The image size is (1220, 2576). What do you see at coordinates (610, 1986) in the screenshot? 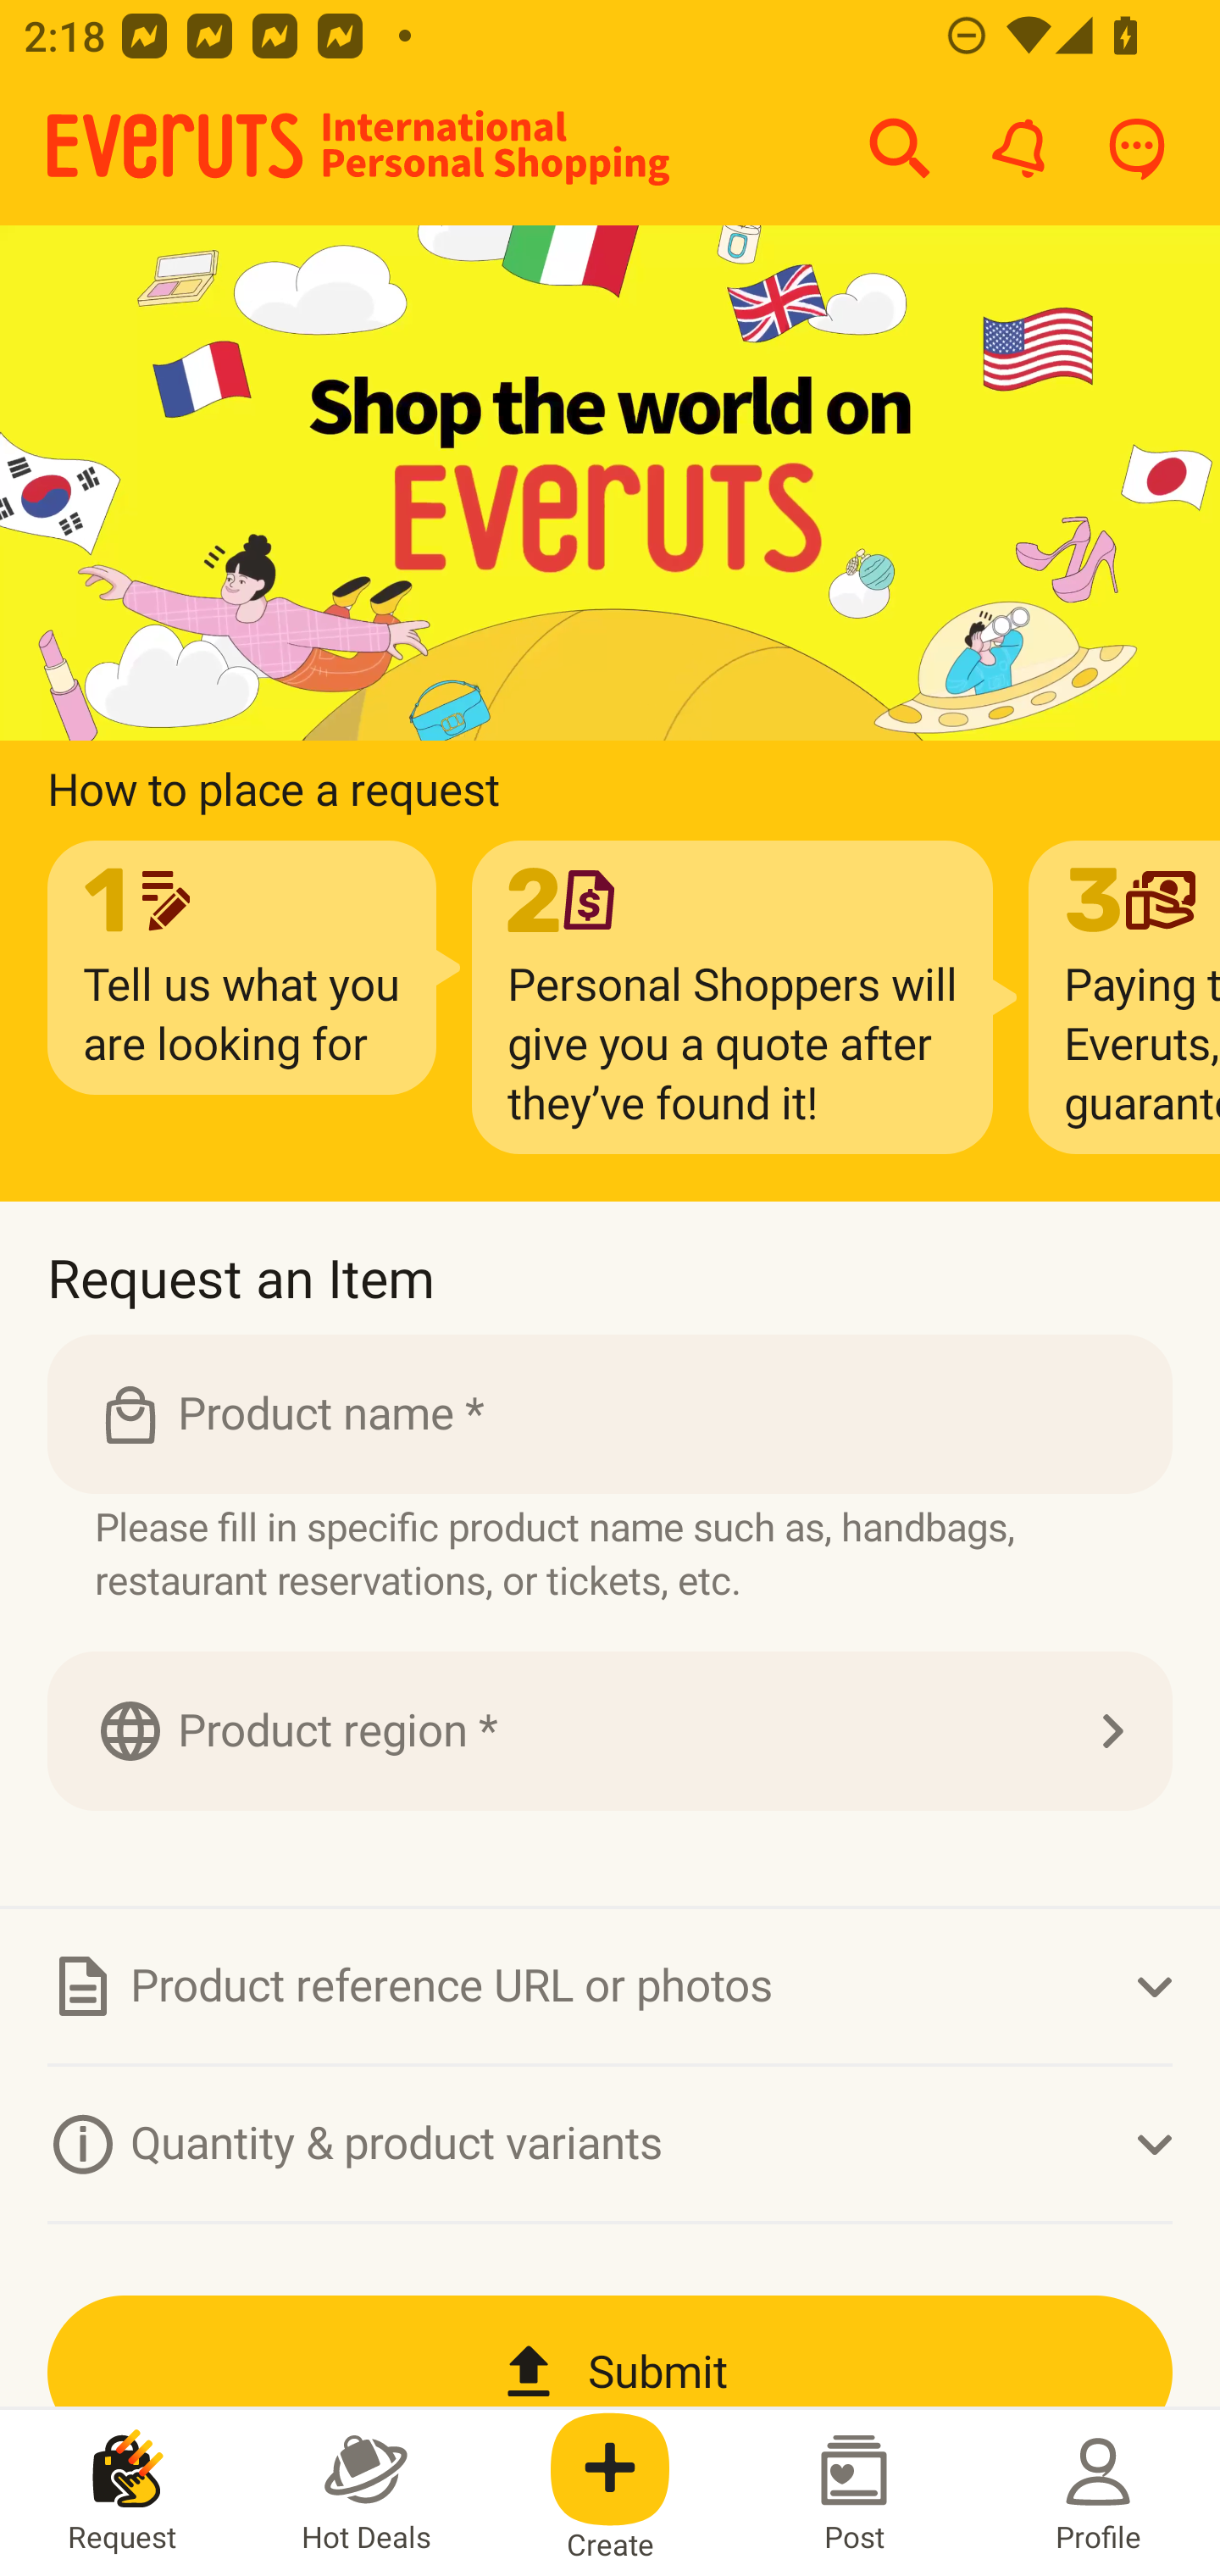
I see `Product reference URL or photos` at bounding box center [610, 1986].